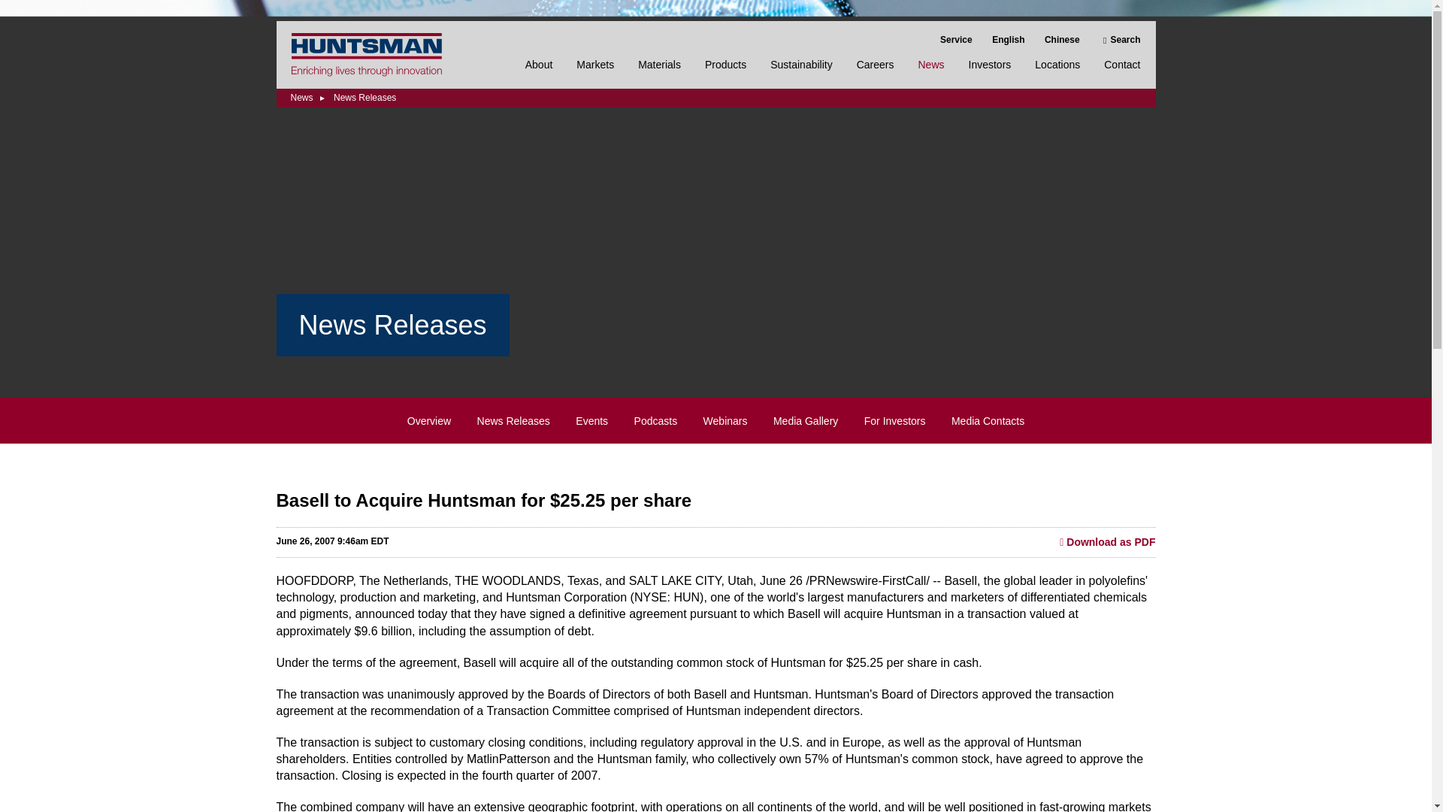 Image resolution: width=1443 pixels, height=812 pixels. I want to click on Search, so click(1120, 40).